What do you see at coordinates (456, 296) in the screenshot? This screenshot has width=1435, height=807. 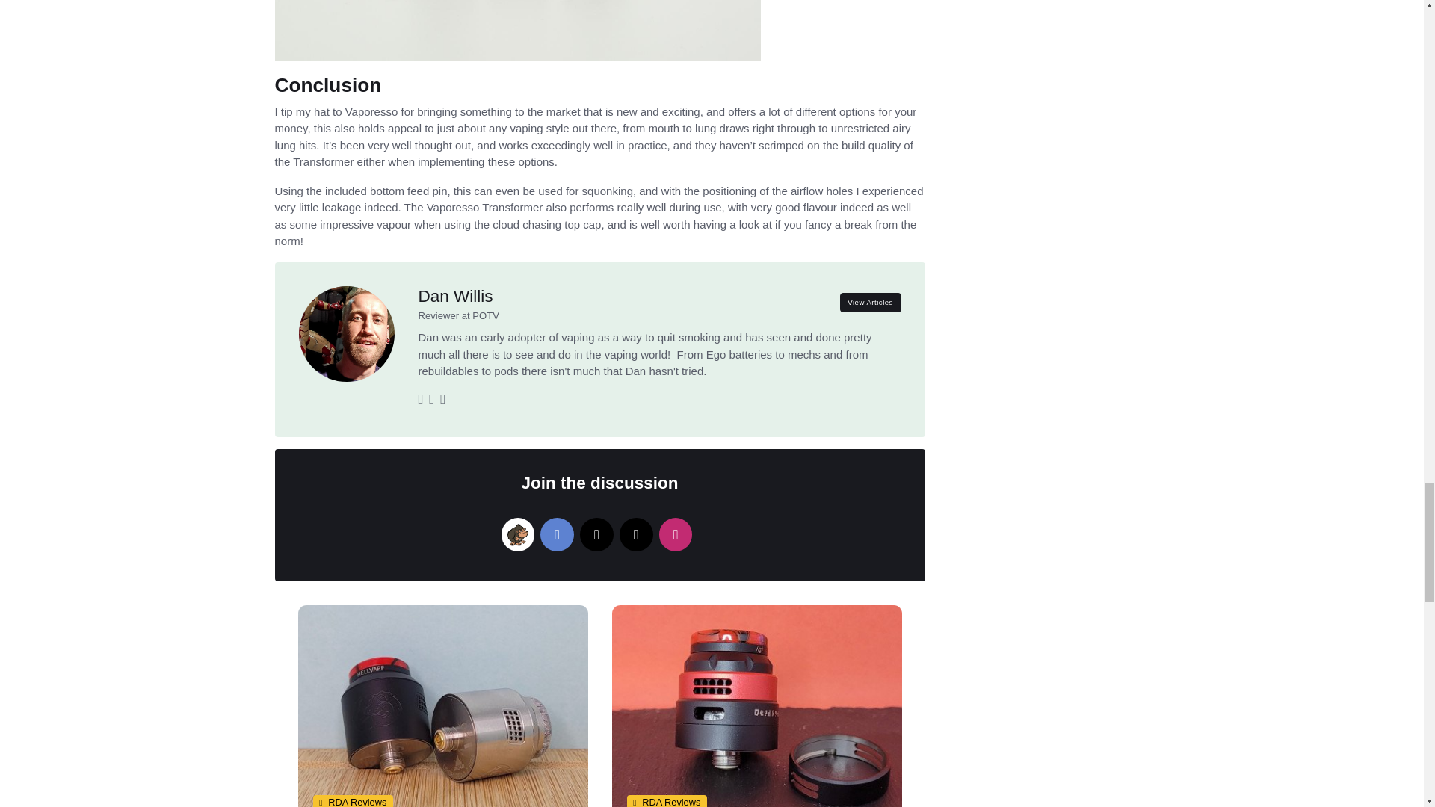 I see `Dan Willis` at bounding box center [456, 296].